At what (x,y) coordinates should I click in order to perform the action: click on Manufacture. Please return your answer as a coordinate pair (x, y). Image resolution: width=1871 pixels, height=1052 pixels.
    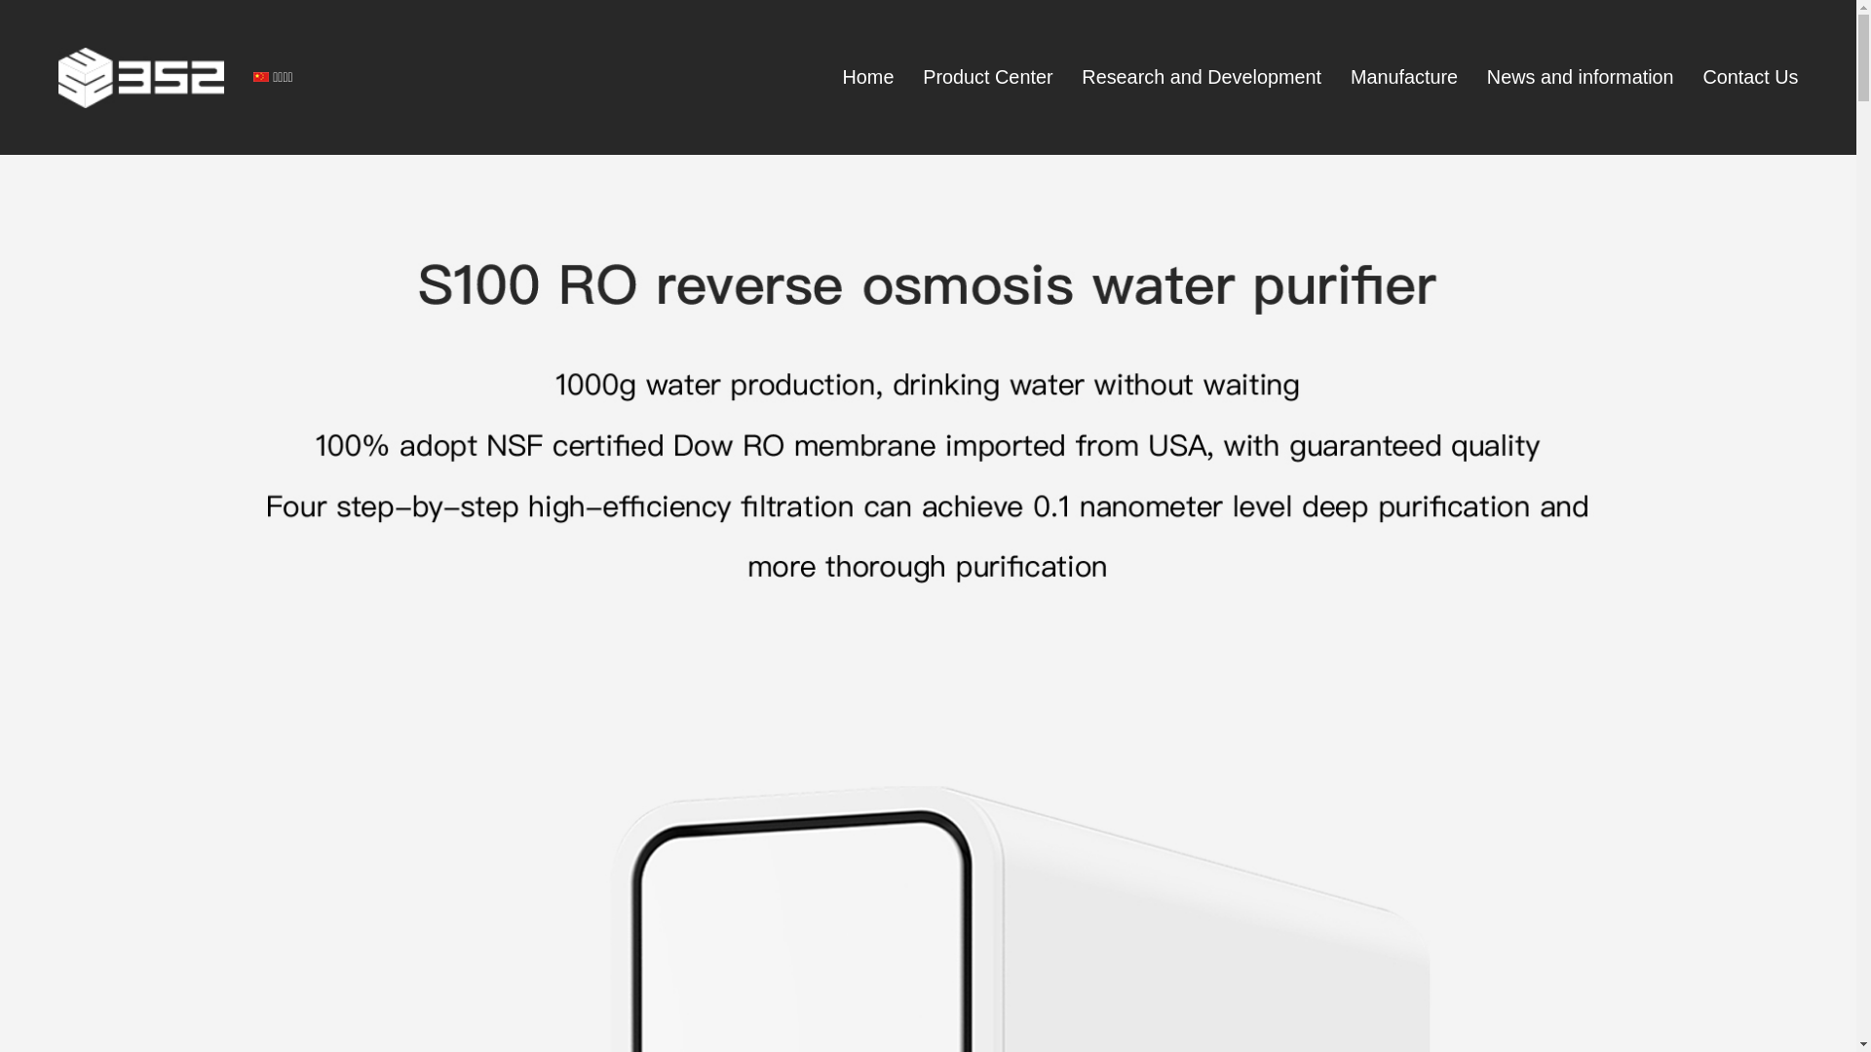
    Looking at the image, I should click on (1404, 78).